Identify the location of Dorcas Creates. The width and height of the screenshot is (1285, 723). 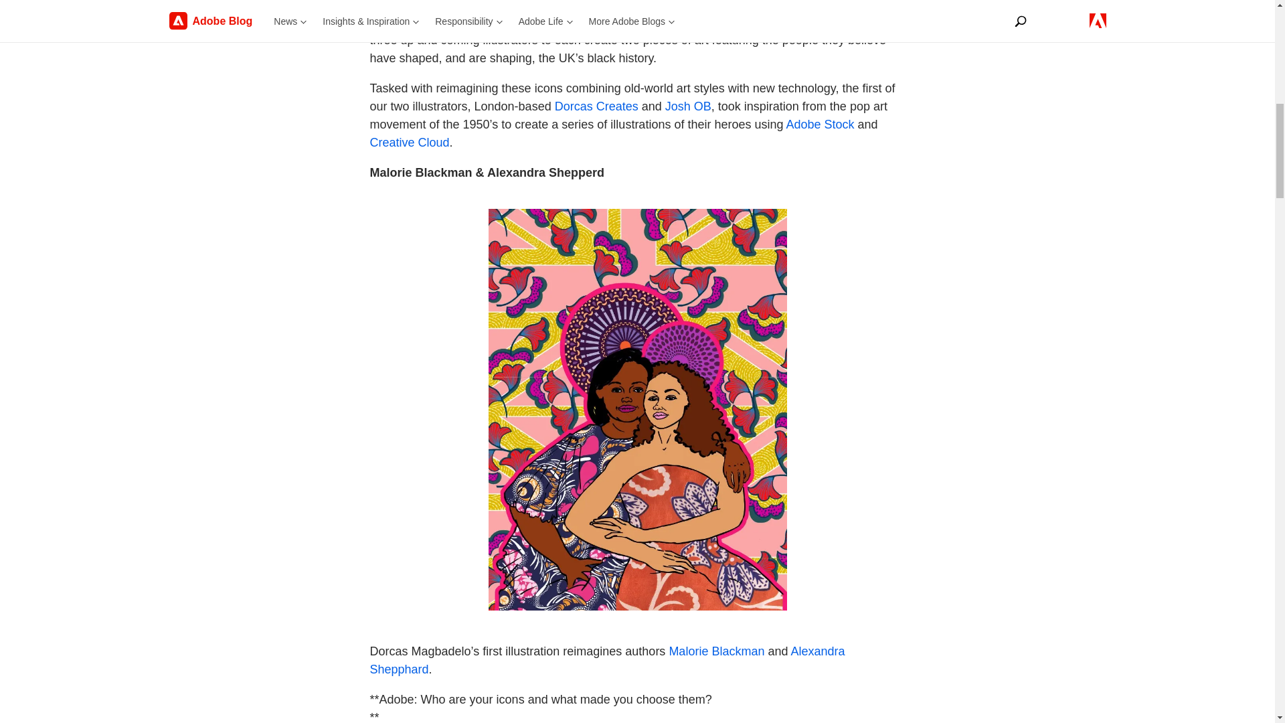
(597, 106).